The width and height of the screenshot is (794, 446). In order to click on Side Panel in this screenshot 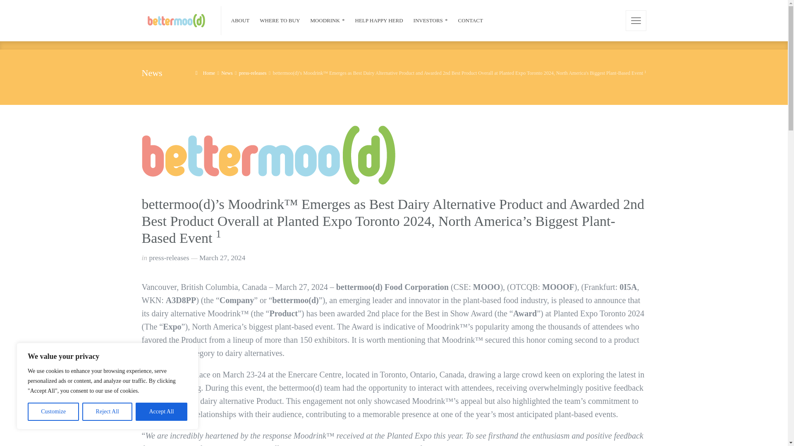, I will do `click(636, 20)`.